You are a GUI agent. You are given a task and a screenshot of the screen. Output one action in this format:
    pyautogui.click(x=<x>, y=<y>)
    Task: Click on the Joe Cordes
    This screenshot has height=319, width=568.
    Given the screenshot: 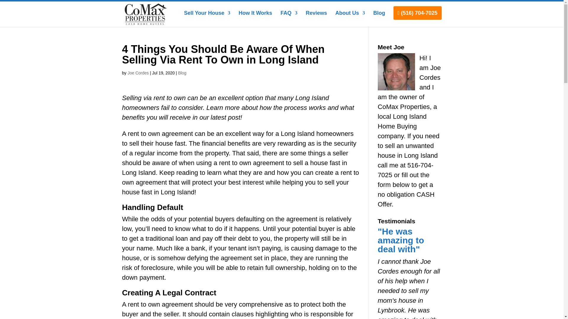 What is the action you would take?
    pyautogui.click(x=138, y=73)
    